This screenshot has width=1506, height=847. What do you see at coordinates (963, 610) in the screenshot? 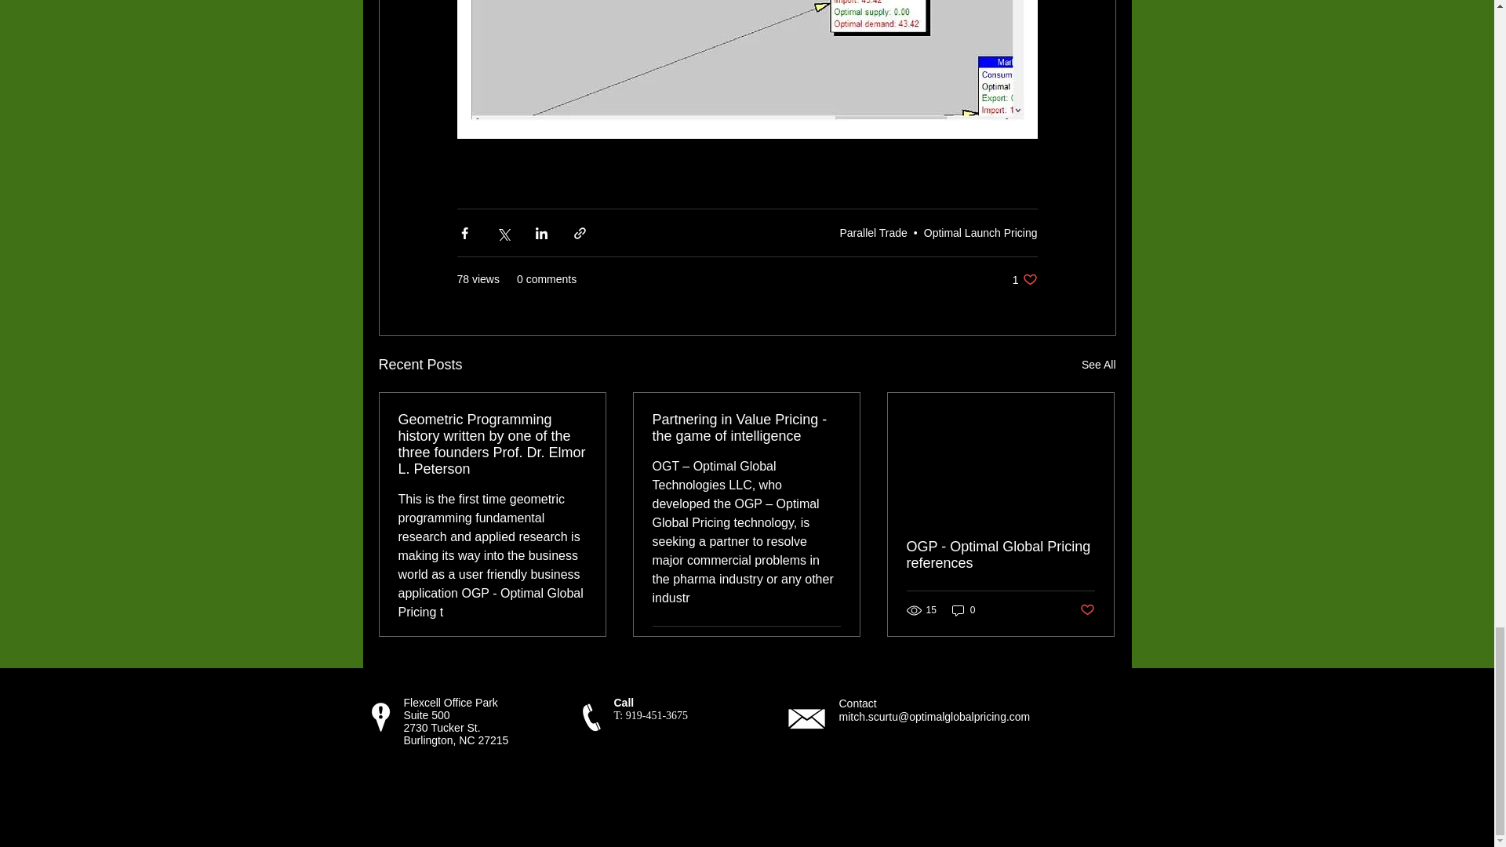
I see `0` at bounding box center [963, 610].